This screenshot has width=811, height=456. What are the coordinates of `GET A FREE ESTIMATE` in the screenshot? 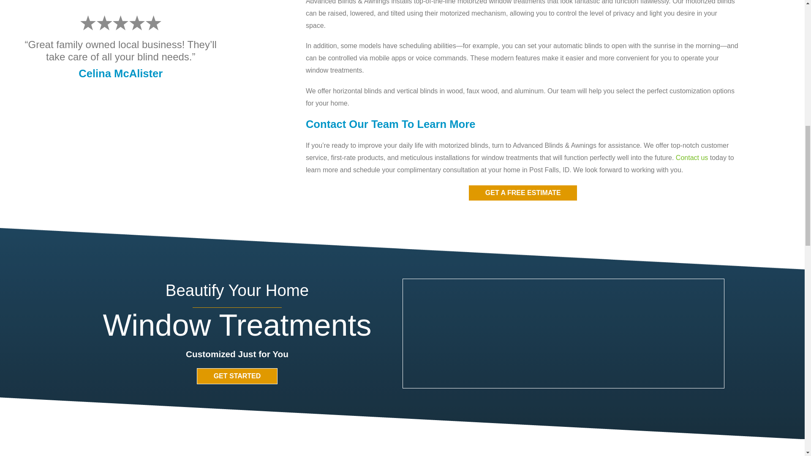 It's located at (523, 193).